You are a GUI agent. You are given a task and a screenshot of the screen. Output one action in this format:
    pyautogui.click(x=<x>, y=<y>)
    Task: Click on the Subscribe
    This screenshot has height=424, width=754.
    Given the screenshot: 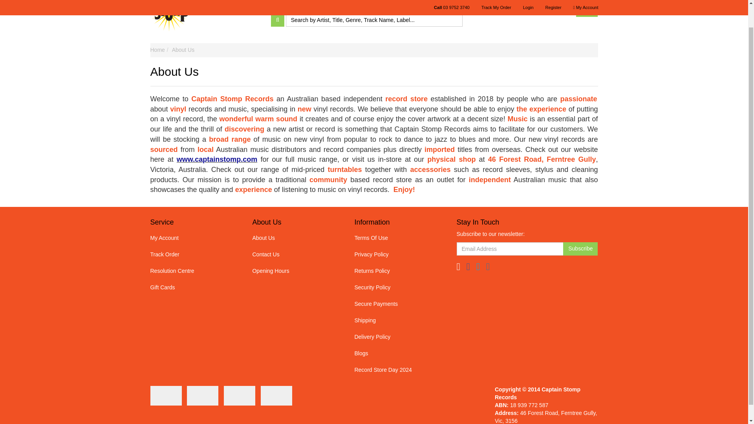 What is the action you would take?
    pyautogui.click(x=580, y=249)
    